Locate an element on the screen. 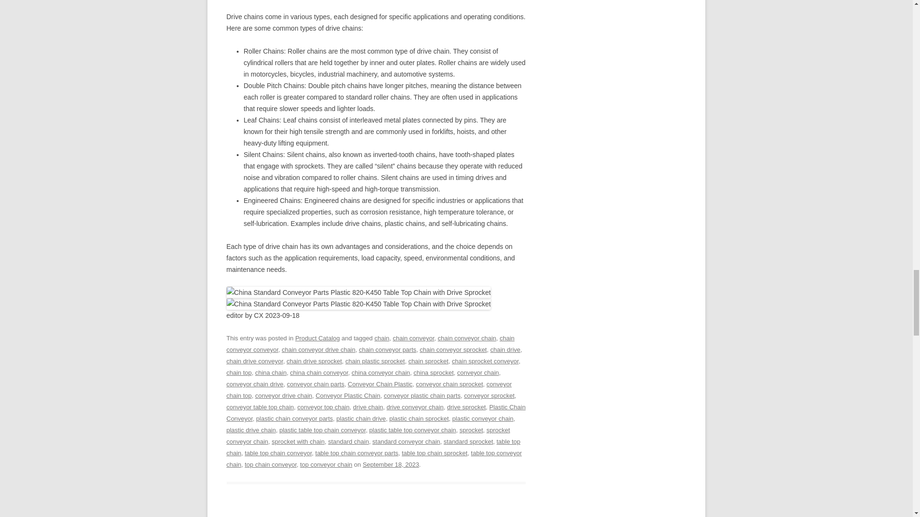 The image size is (920, 517). conveyor top chain is located at coordinates (323, 407).